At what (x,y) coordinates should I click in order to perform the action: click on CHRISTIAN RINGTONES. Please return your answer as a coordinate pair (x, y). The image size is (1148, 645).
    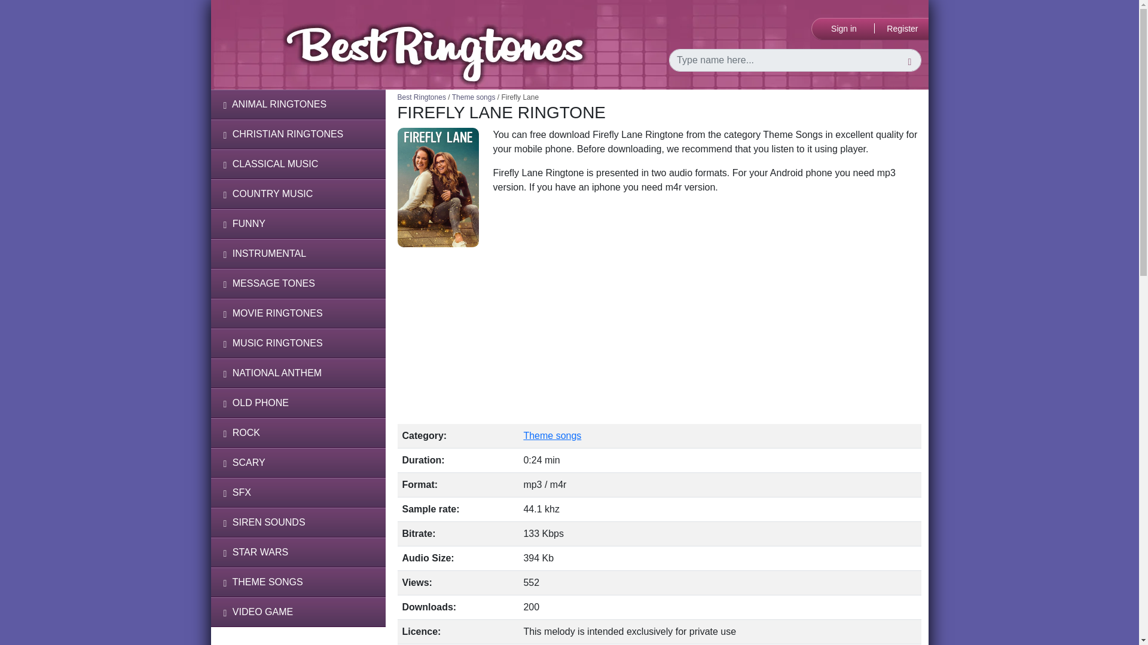
    Looking at the image, I should click on (297, 134).